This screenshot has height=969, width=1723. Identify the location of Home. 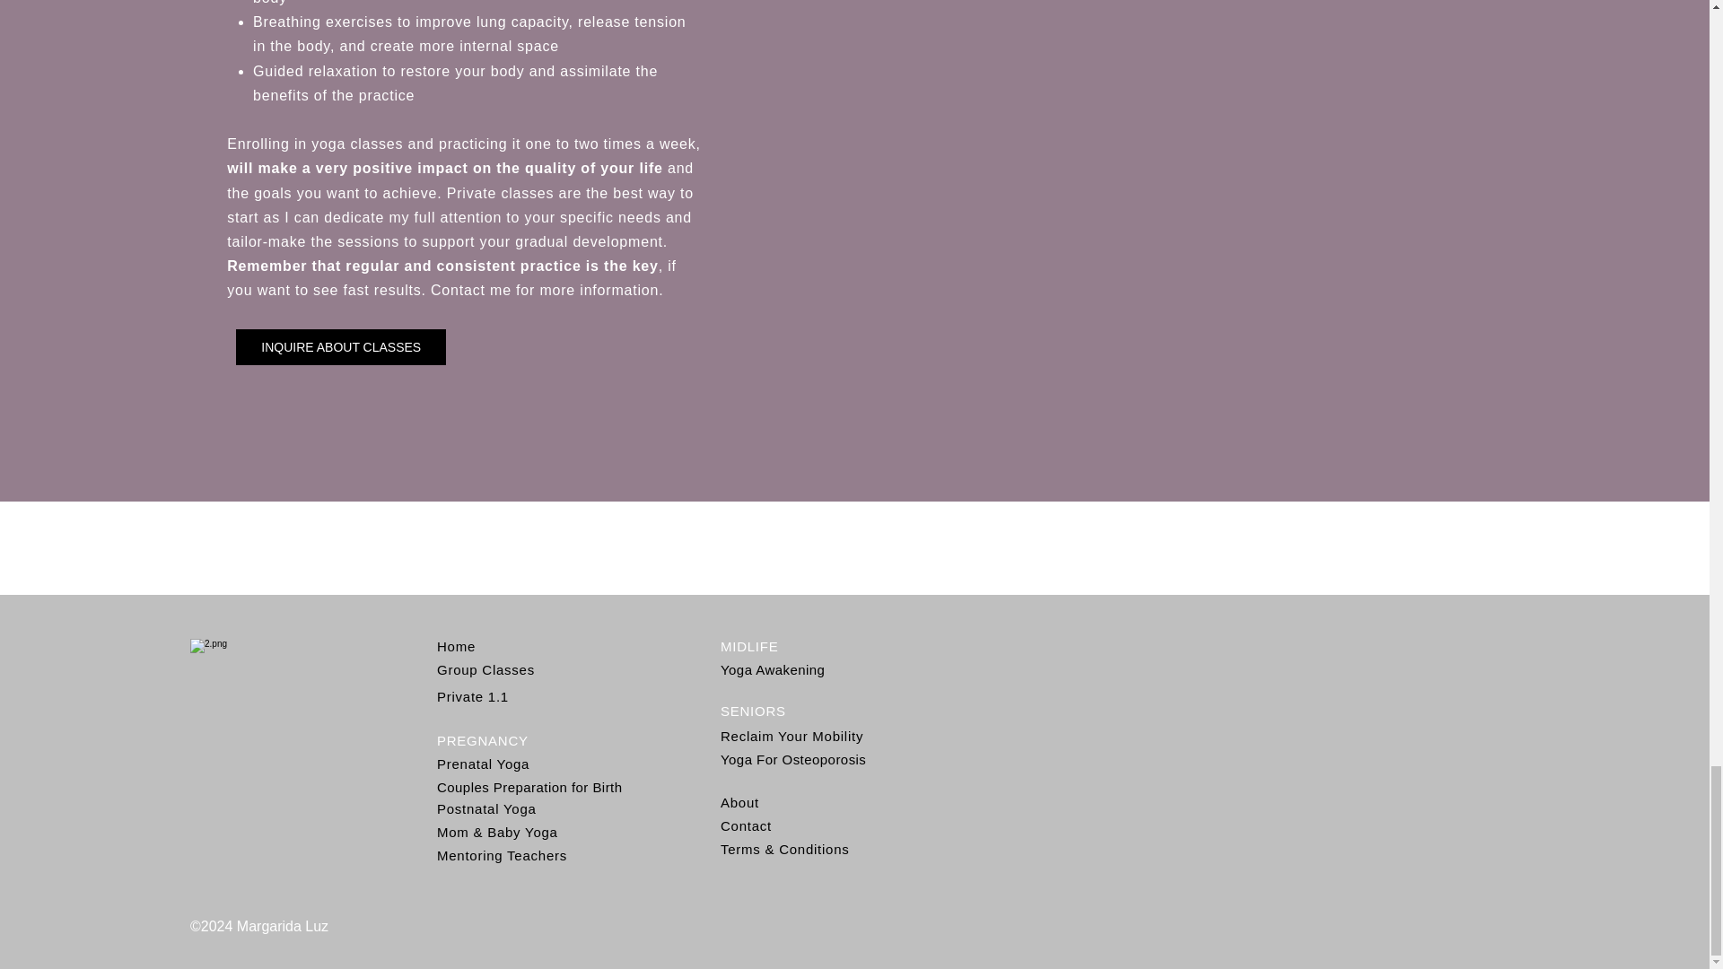
(456, 646).